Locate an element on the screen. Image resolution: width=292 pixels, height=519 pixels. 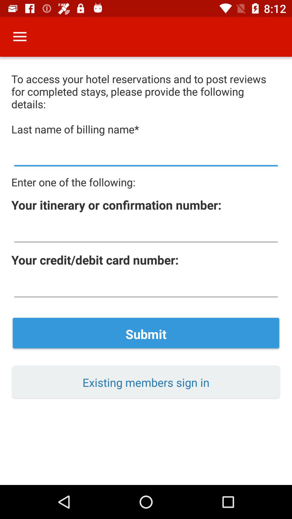
jump until the existing members sign is located at coordinates (146, 382).